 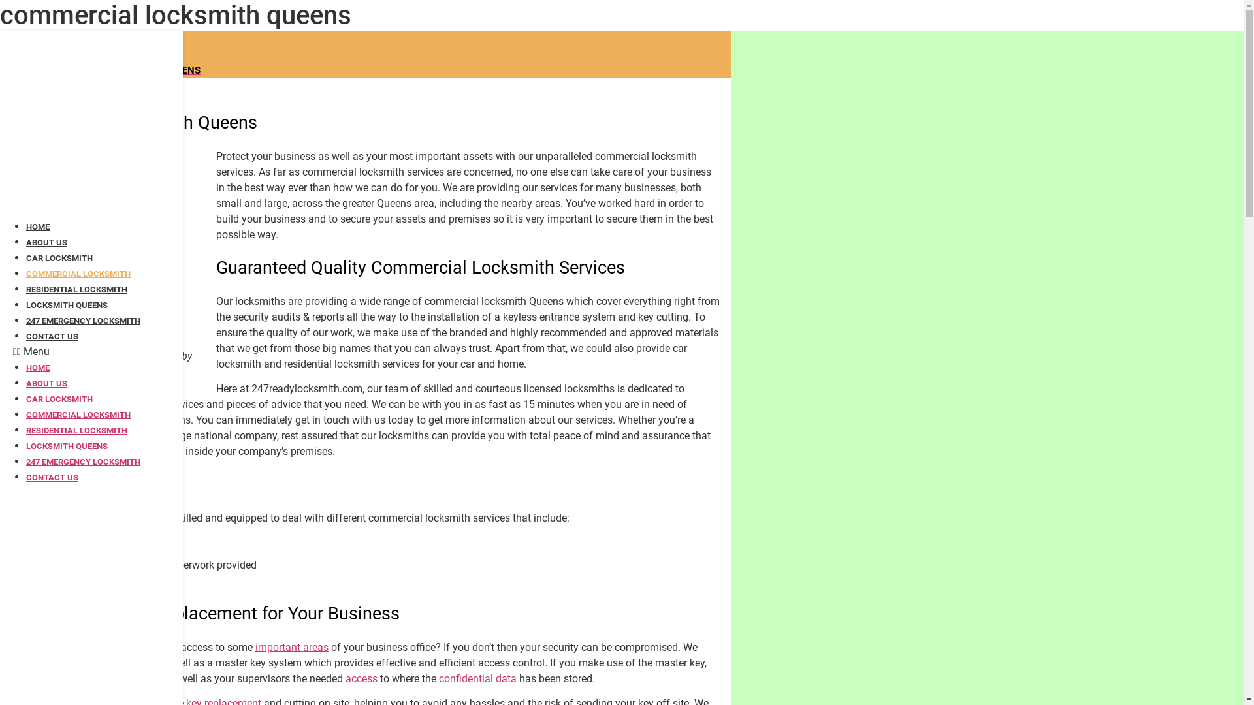 I want to click on HOME, so click(x=38, y=368).